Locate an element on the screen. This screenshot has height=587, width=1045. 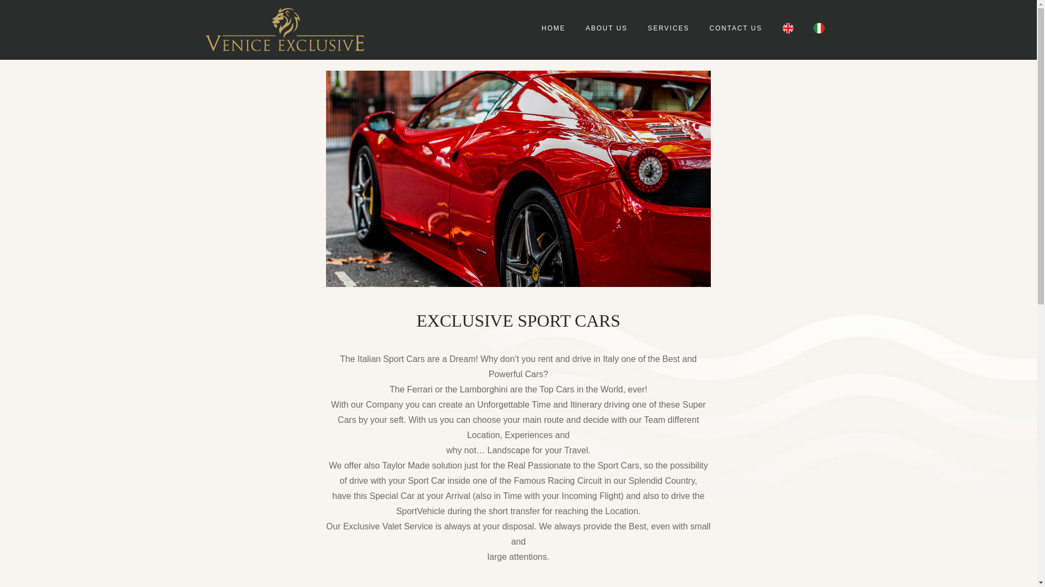
CONTACT US is located at coordinates (736, 28).